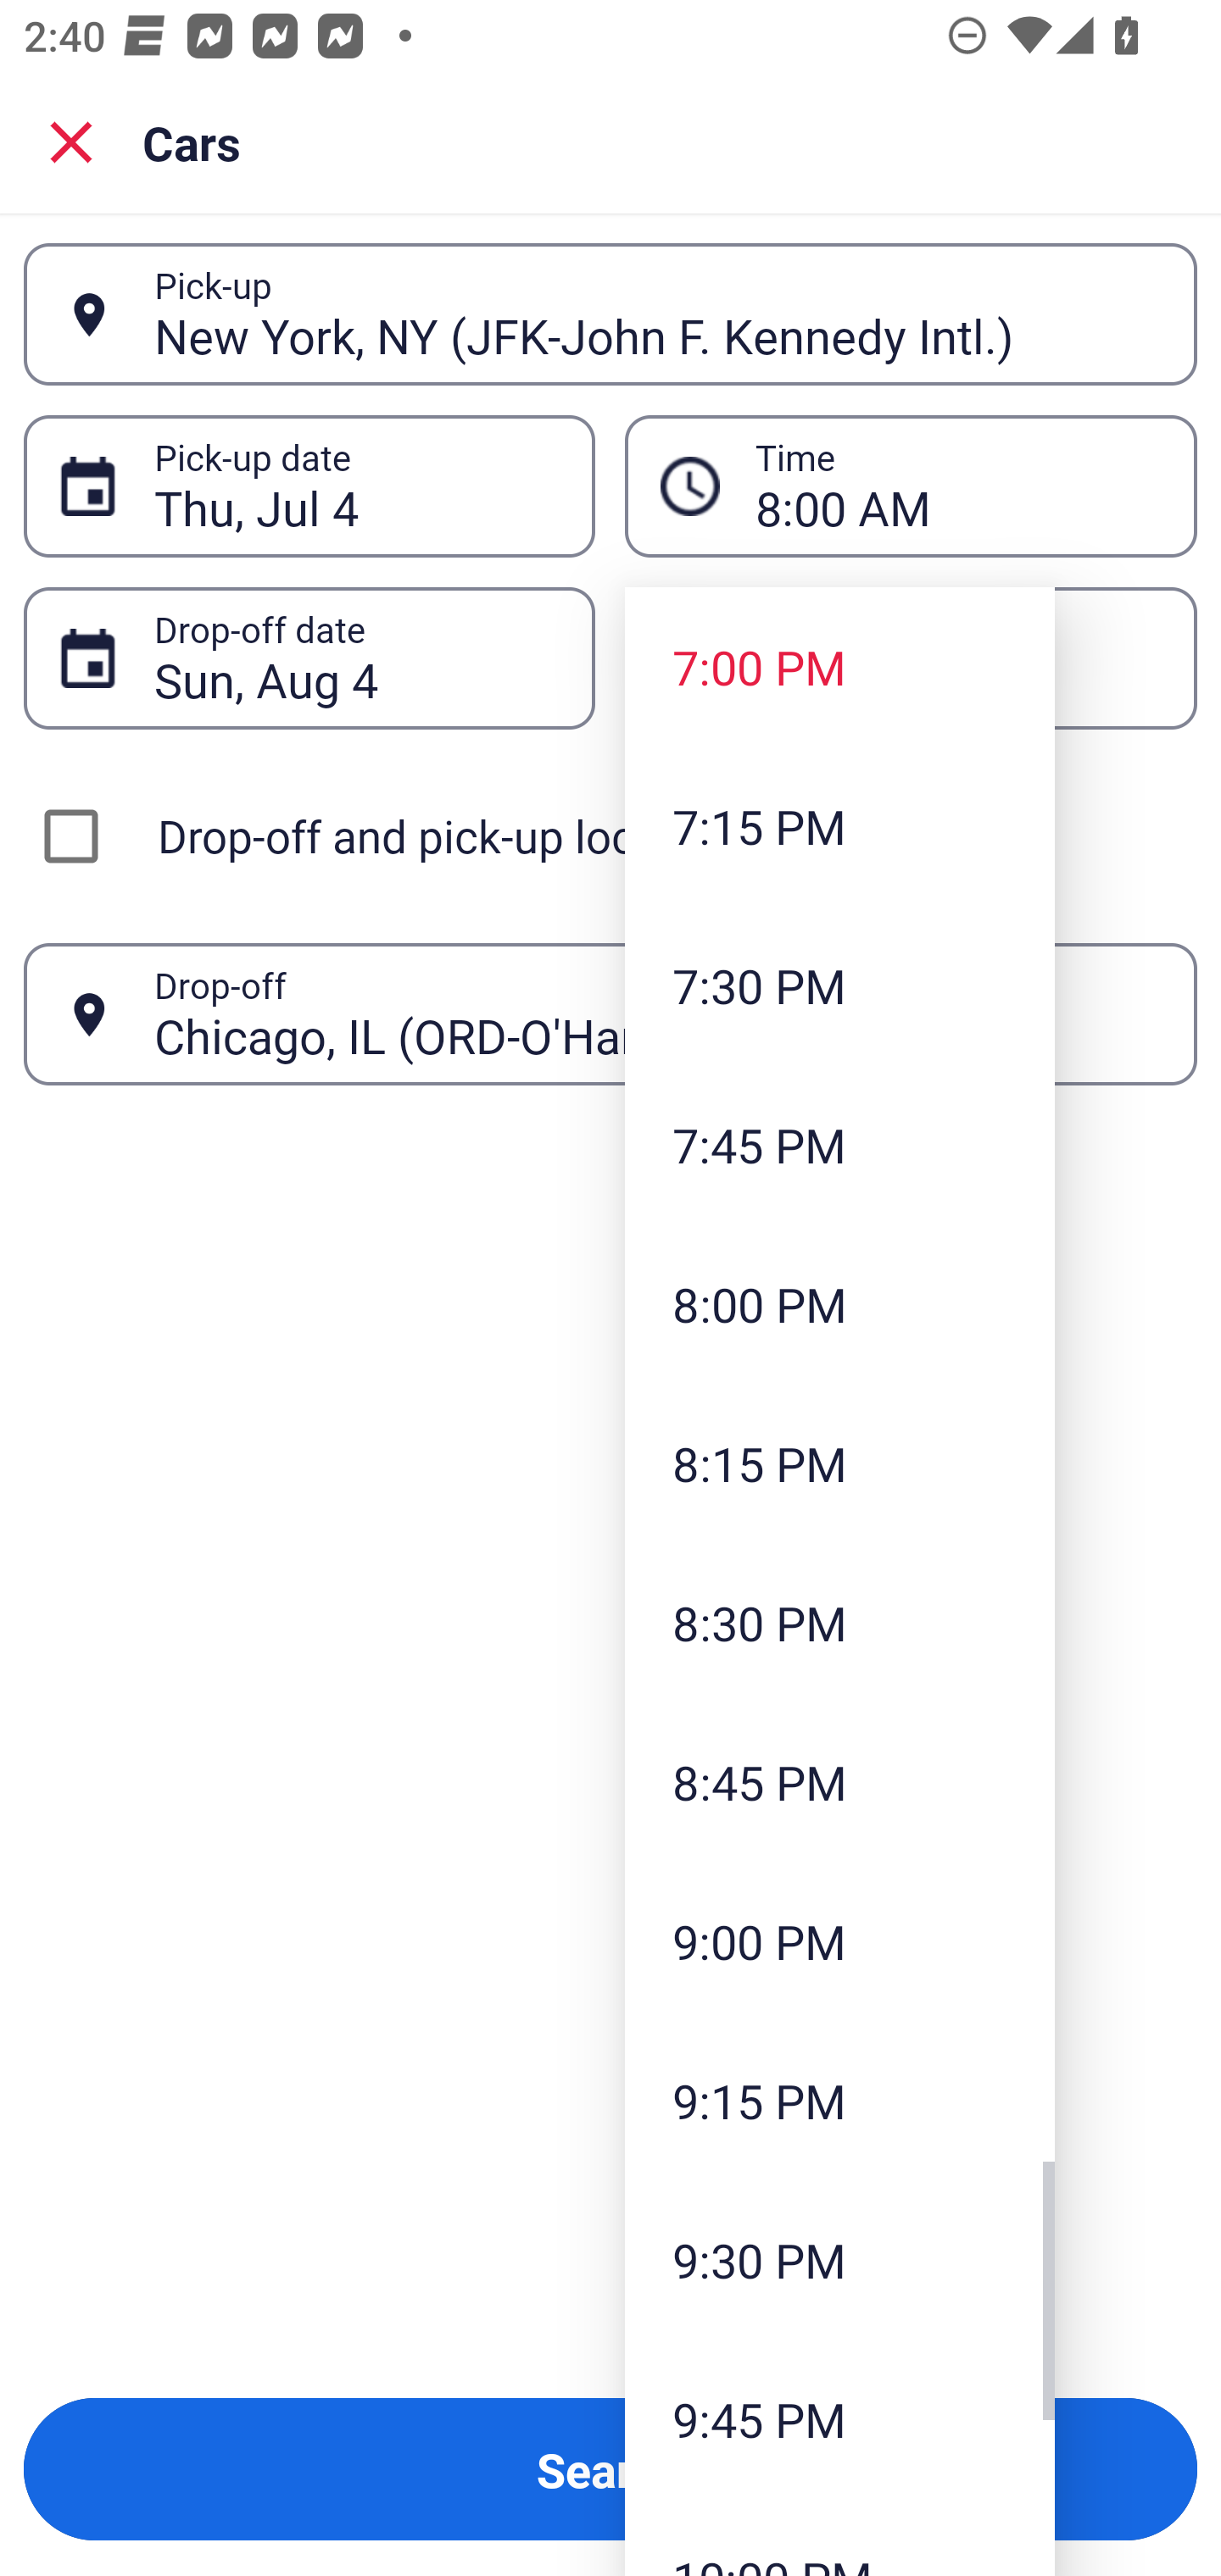 This screenshot has width=1221, height=2576. I want to click on 8:30 PM, so click(839, 1622).